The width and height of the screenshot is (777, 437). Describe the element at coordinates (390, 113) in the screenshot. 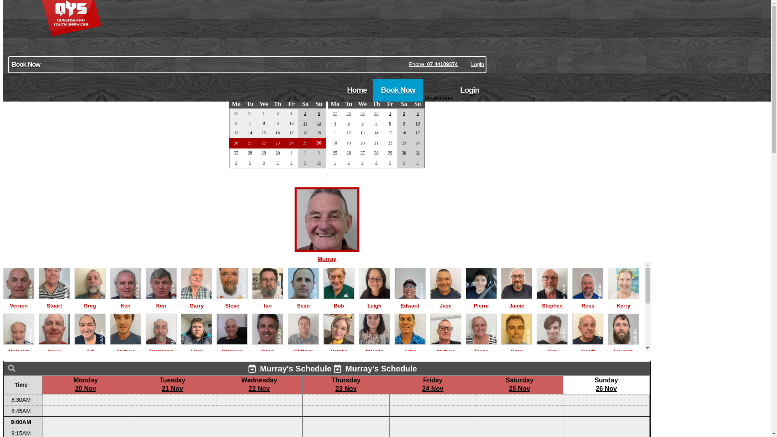

I see `1` at that location.